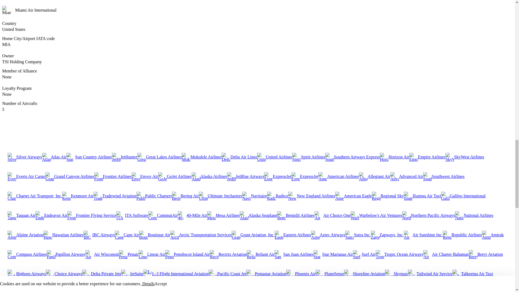 The height and width of the screenshot is (292, 519). Describe the element at coordinates (352, 157) in the screenshot. I see `Southern Airways Express Flights` at that location.